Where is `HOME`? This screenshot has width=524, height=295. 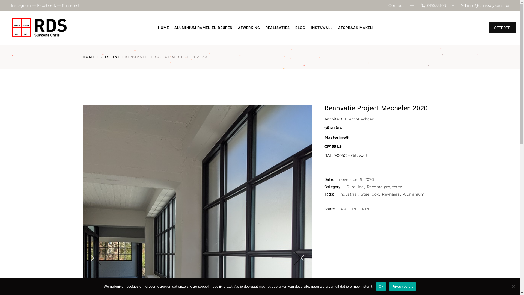
HOME is located at coordinates (163, 28).